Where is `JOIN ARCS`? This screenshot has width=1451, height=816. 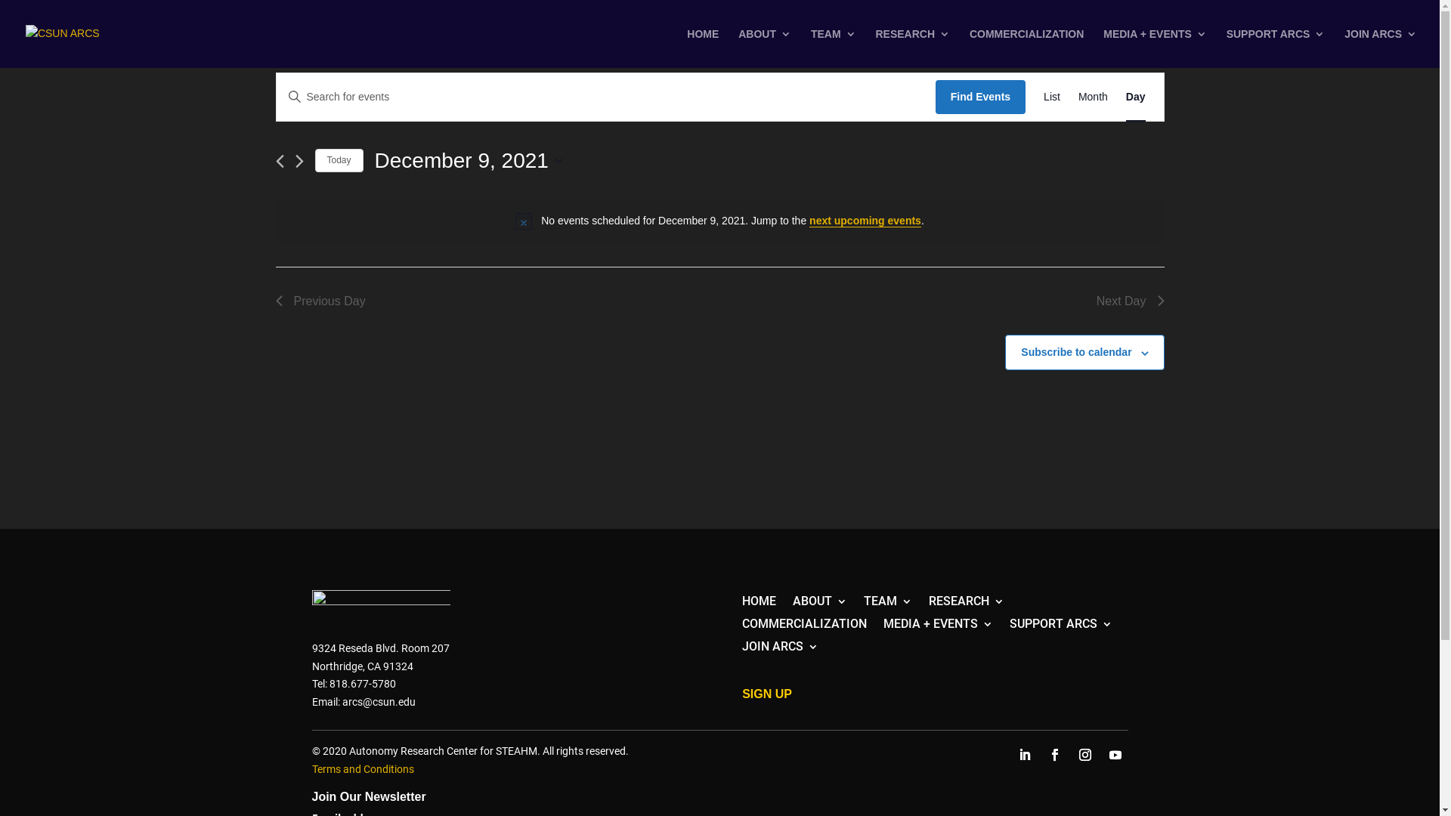
JOIN ARCS is located at coordinates (780, 650).